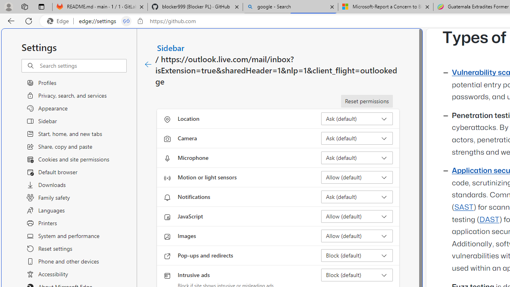 The height and width of the screenshot is (287, 510). What do you see at coordinates (357, 138) in the screenshot?
I see `Camera Ask (default)` at bounding box center [357, 138].